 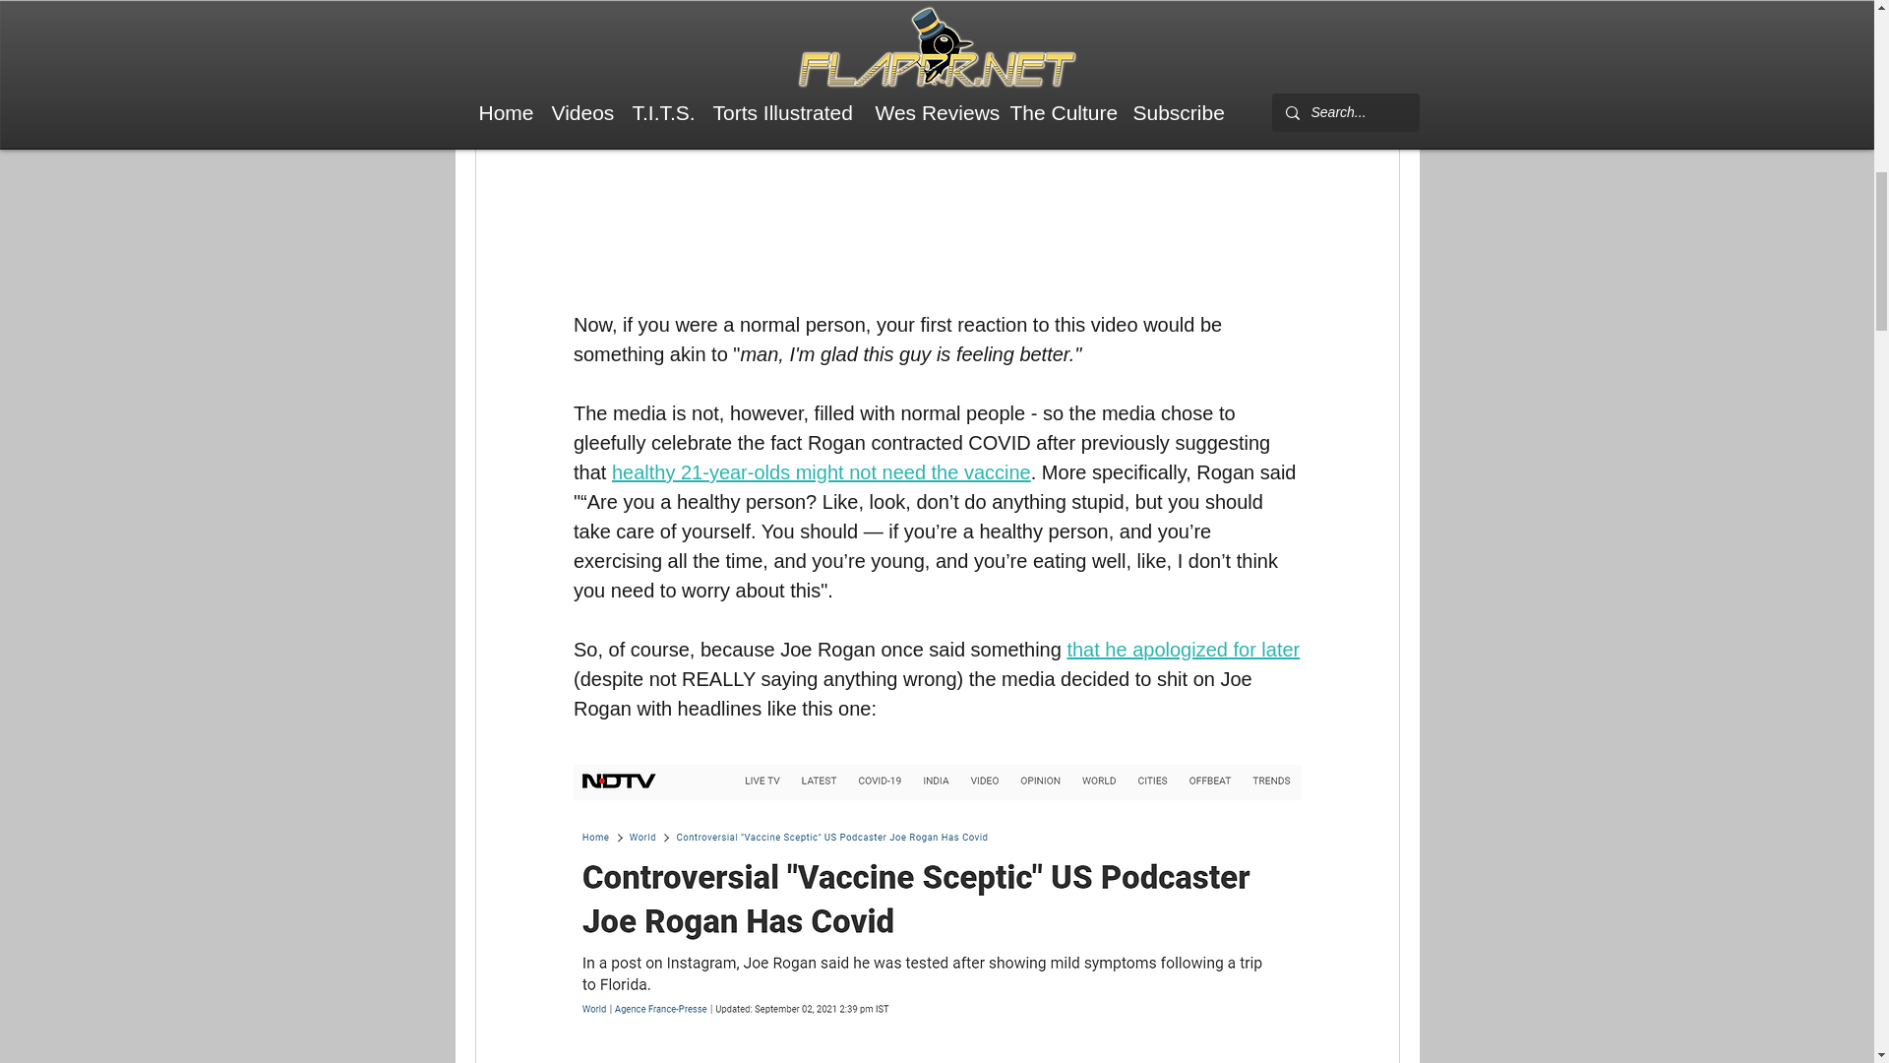 I want to click on that he apologized for later, so click(x=1183, y=650).